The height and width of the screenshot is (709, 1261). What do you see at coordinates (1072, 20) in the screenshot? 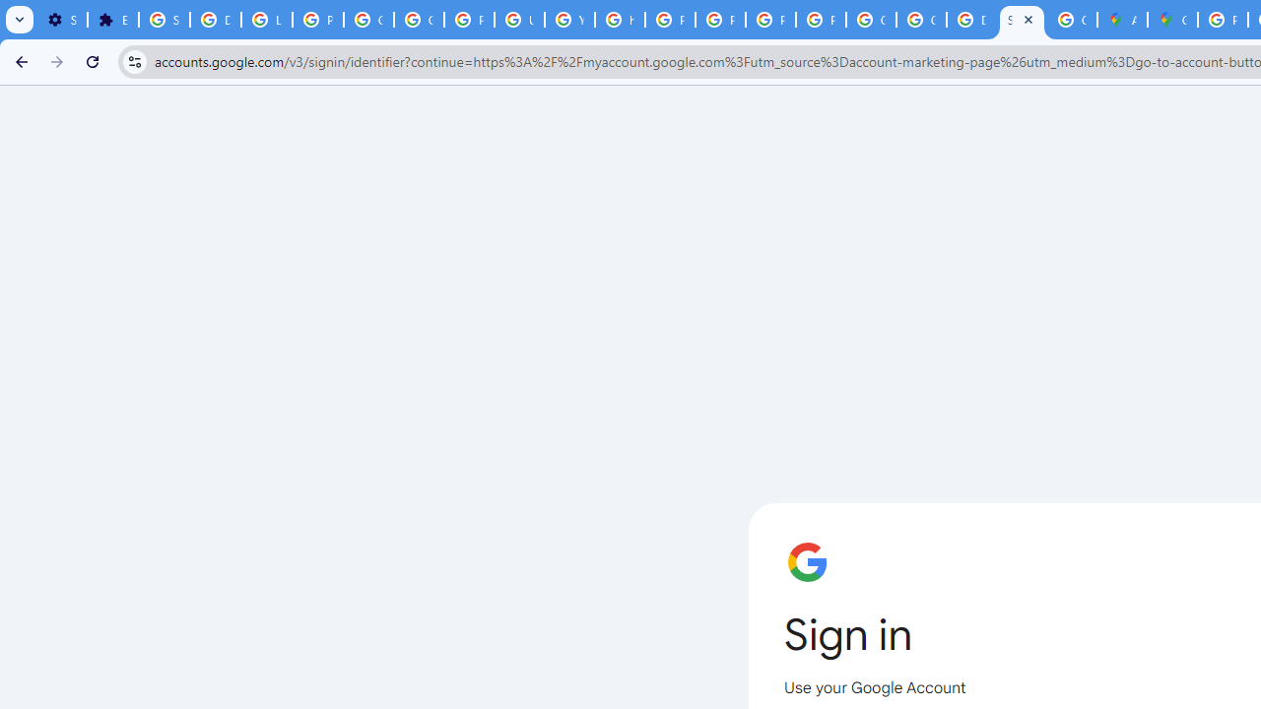
I see `Create your Google Account` at bounding box center [1072, 20].